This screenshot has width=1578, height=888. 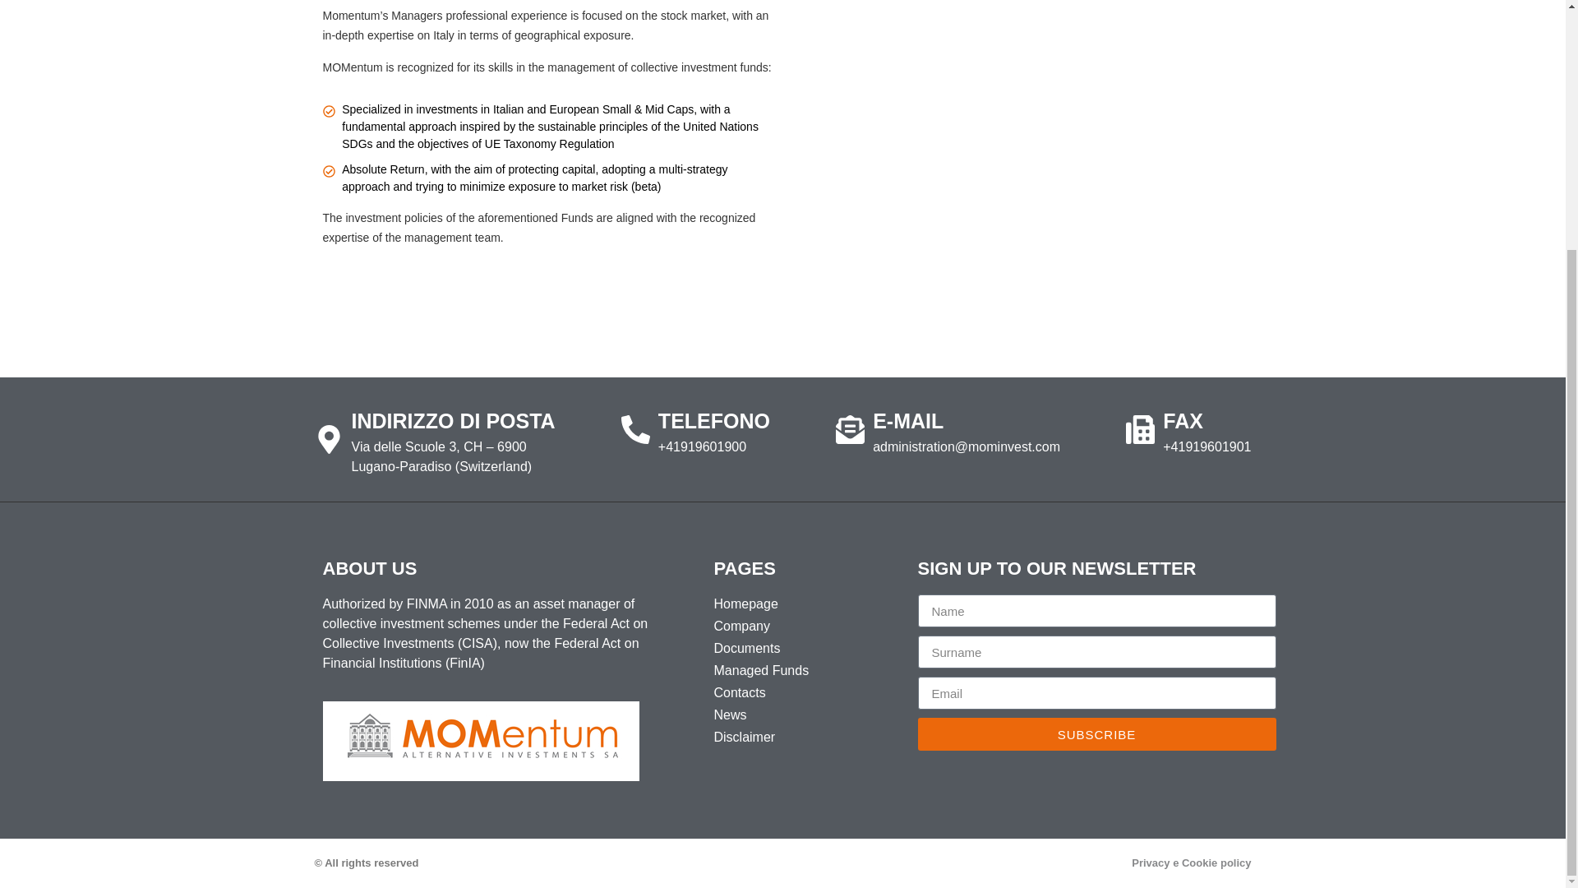 What do you see at coordinates (798, 604) in the screenshot?
I see `Homepage` at bounding box center [798, 604].